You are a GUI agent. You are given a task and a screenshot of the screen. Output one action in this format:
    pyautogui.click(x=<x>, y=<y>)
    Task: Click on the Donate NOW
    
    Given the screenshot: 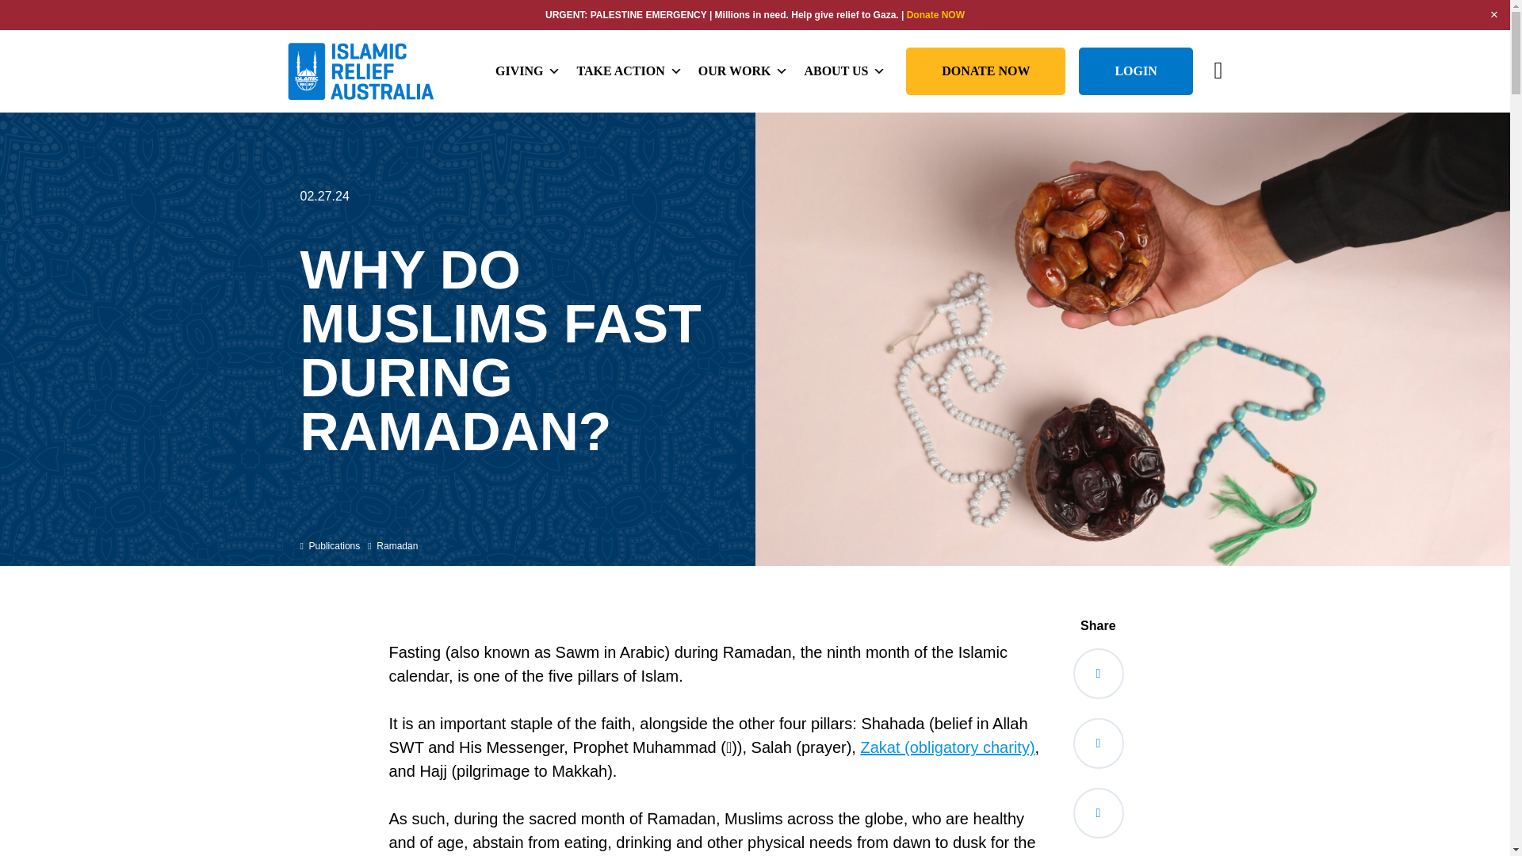 What is the action you would take?
    pyautogui.click(x=935, y=14)
    